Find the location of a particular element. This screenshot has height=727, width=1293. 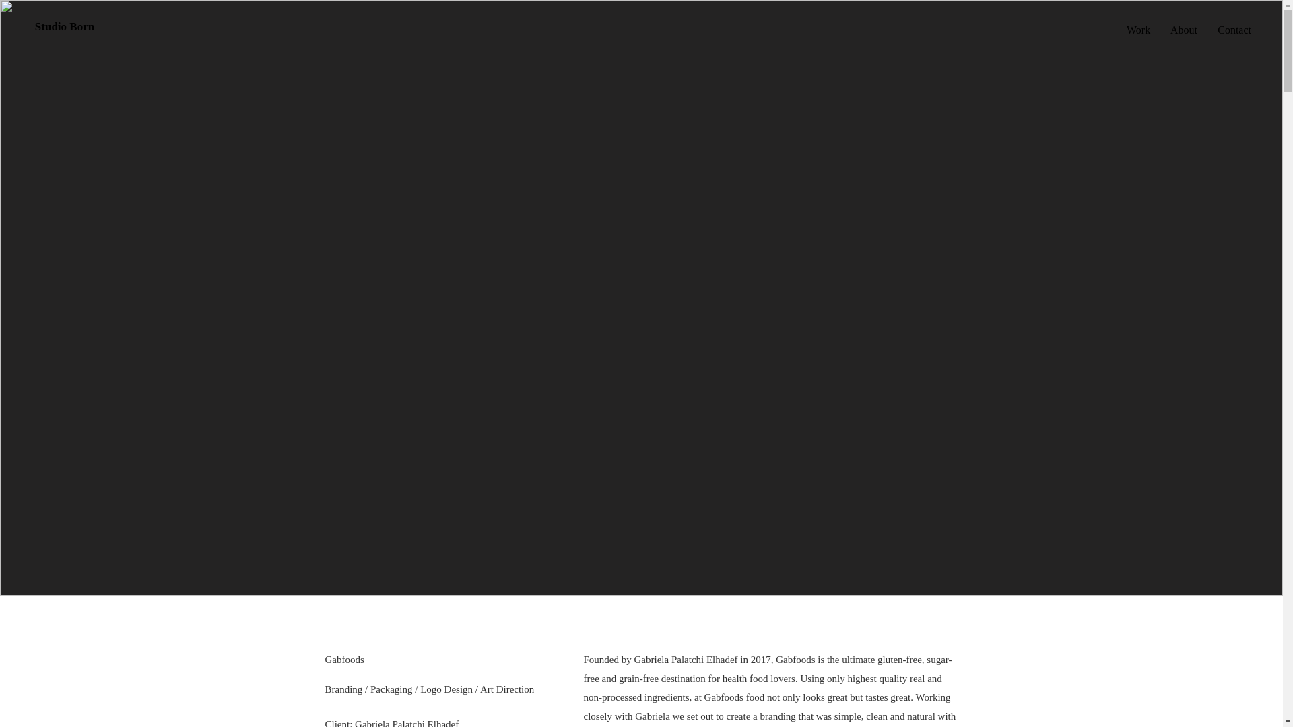

Gabriela Palatchi Elhadef is located at coordinates (407, 723).